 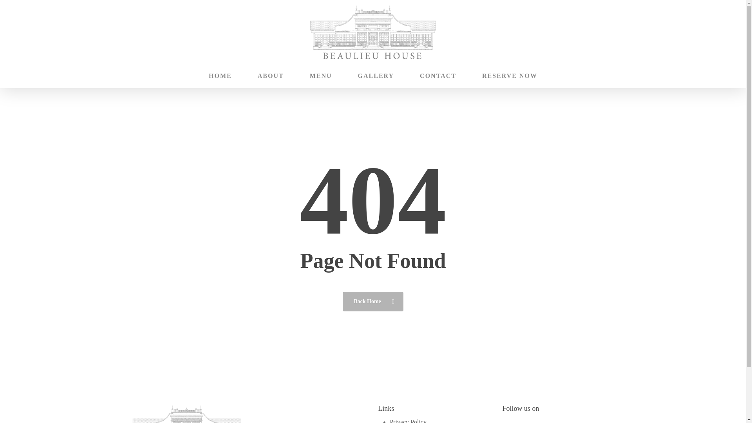 I want to click on GALLERY, so click(x=376, y=76).